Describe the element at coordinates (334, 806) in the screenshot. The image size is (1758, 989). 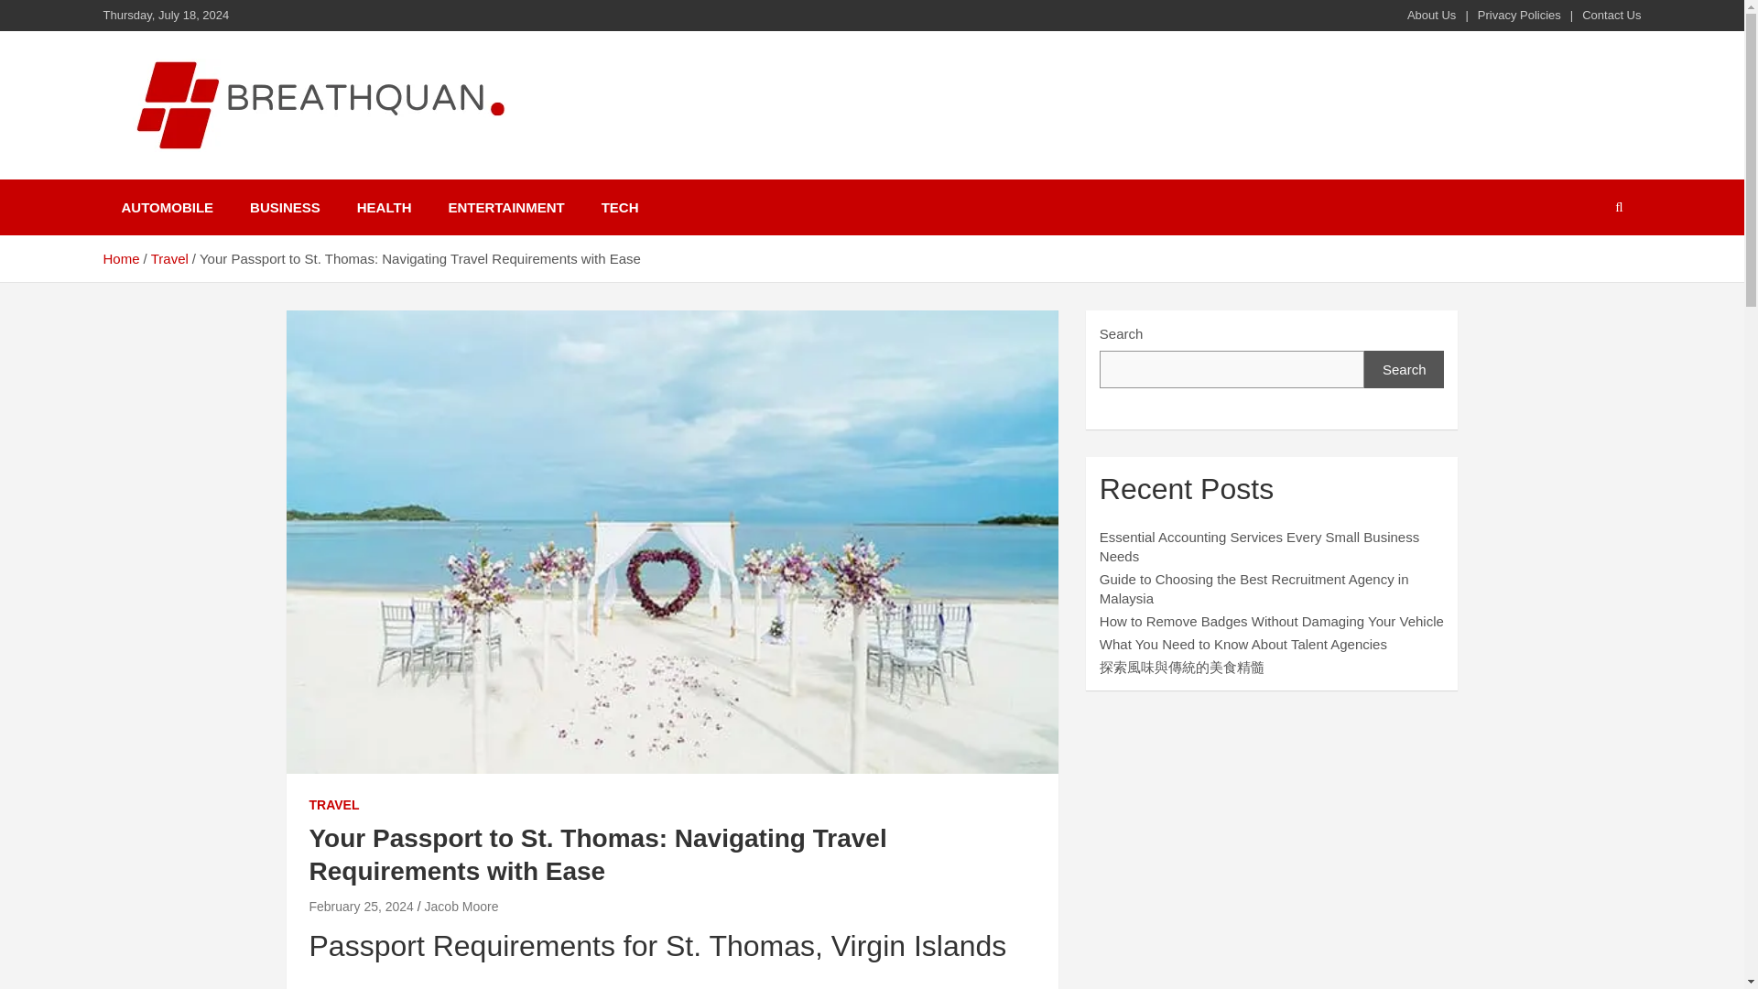
I see `TRAVEL` at that location.